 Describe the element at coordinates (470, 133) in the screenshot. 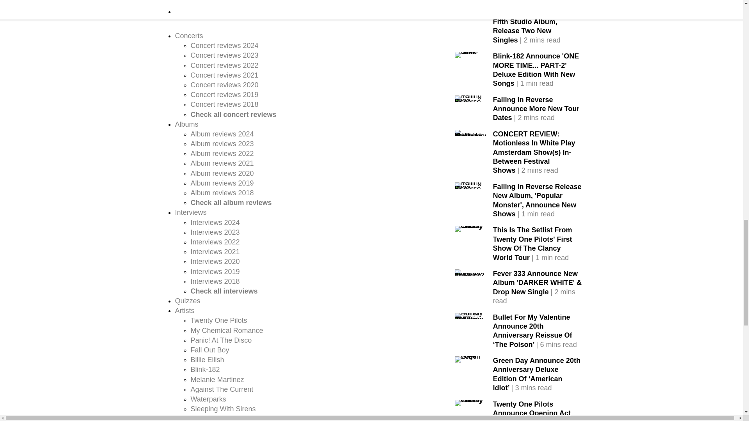

I see `Motionless In White Melkweg Amsterdam-9 - Strife Mag` at that location.